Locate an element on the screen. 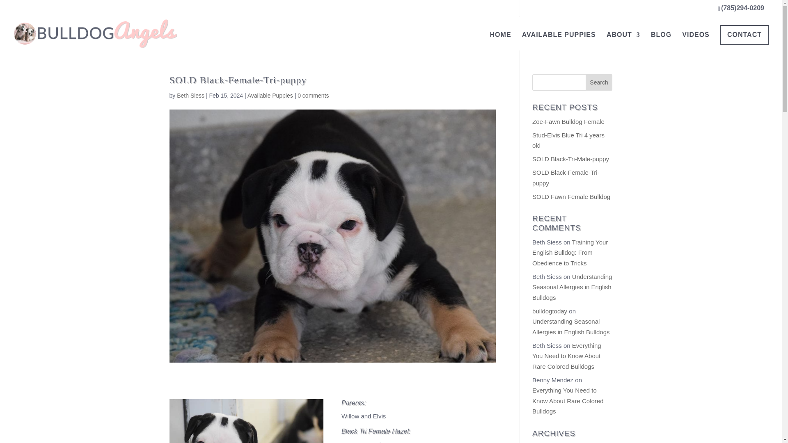 The width and height of the screenshot is (788, 443). AVAILABLE PUPPIES is located at coordinates (559, 39).